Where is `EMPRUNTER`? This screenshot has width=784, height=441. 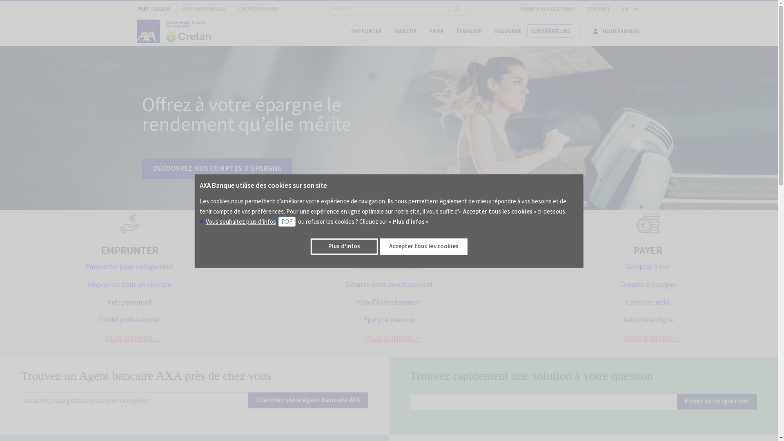
EMPRUNTER is located at coordinates (129, 250).